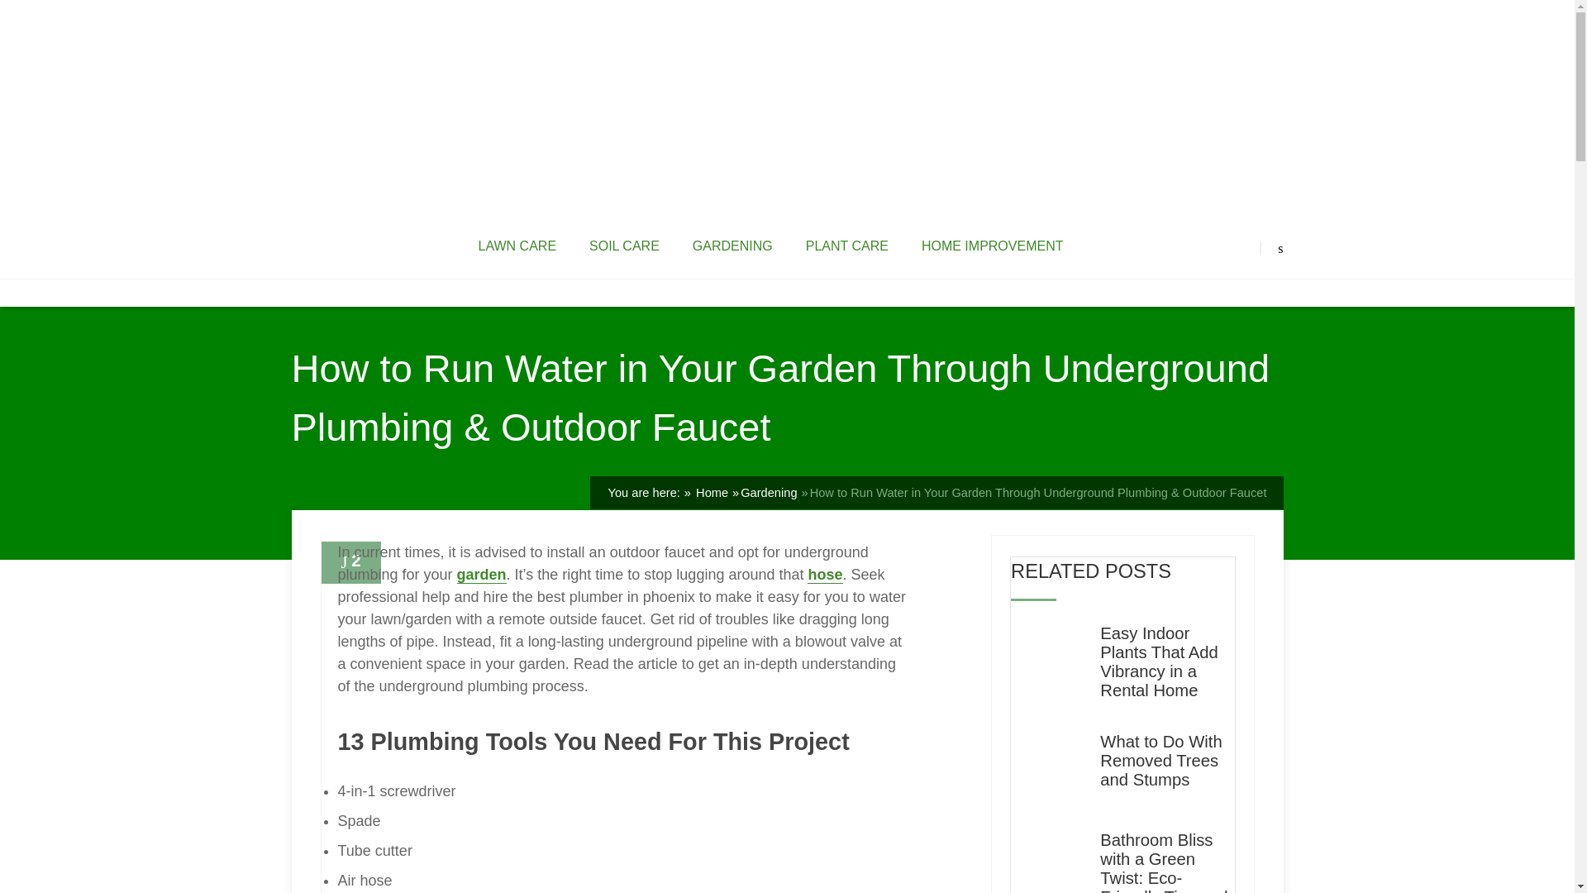 The width and height of the screenshot is (1587, 893). Describe the element at coordinates (1167, 661) in the screenshot. I see `Easy Indoor Plants That Add Vibrancy in a Rental Home` at that location.